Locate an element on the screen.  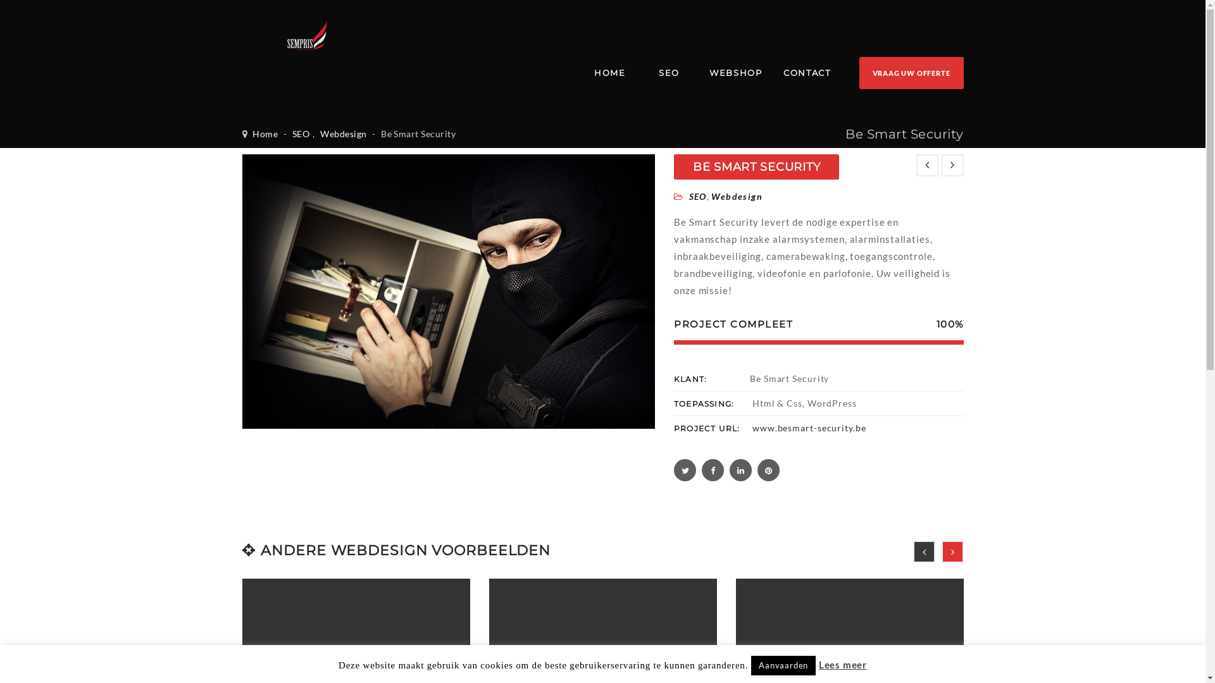
pinterest is located at coordinates (768, 471).